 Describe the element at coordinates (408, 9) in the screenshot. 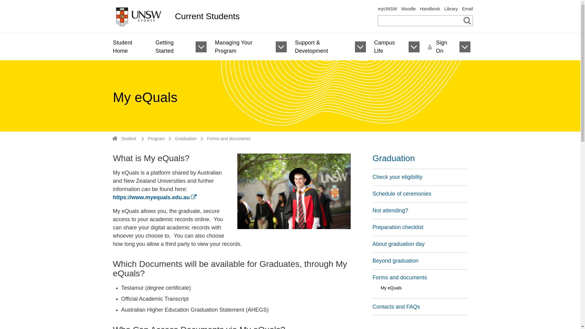

I see `Moodle` at that location.